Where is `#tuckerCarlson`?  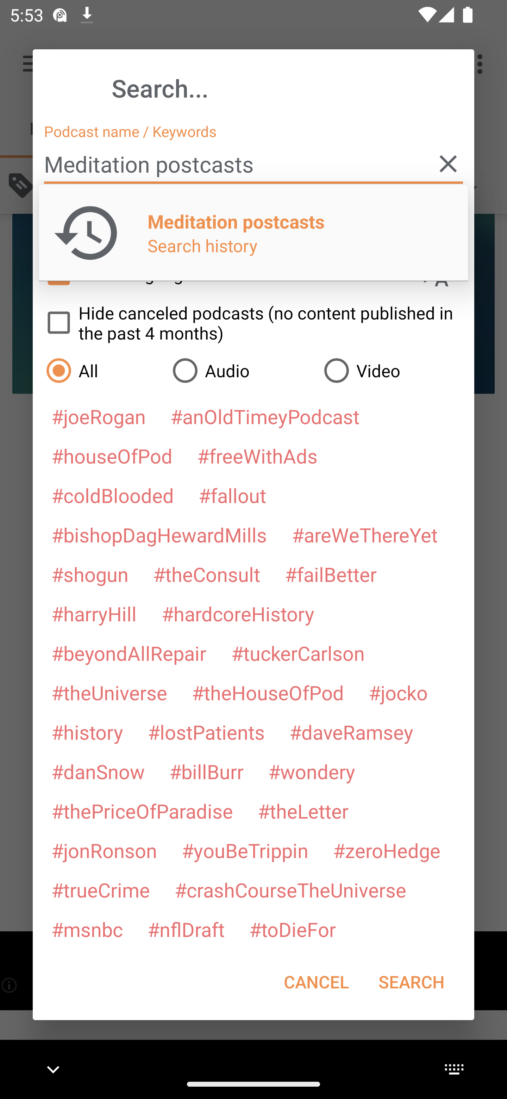
#tuckerCarlson is located at coordinates (298, 652).